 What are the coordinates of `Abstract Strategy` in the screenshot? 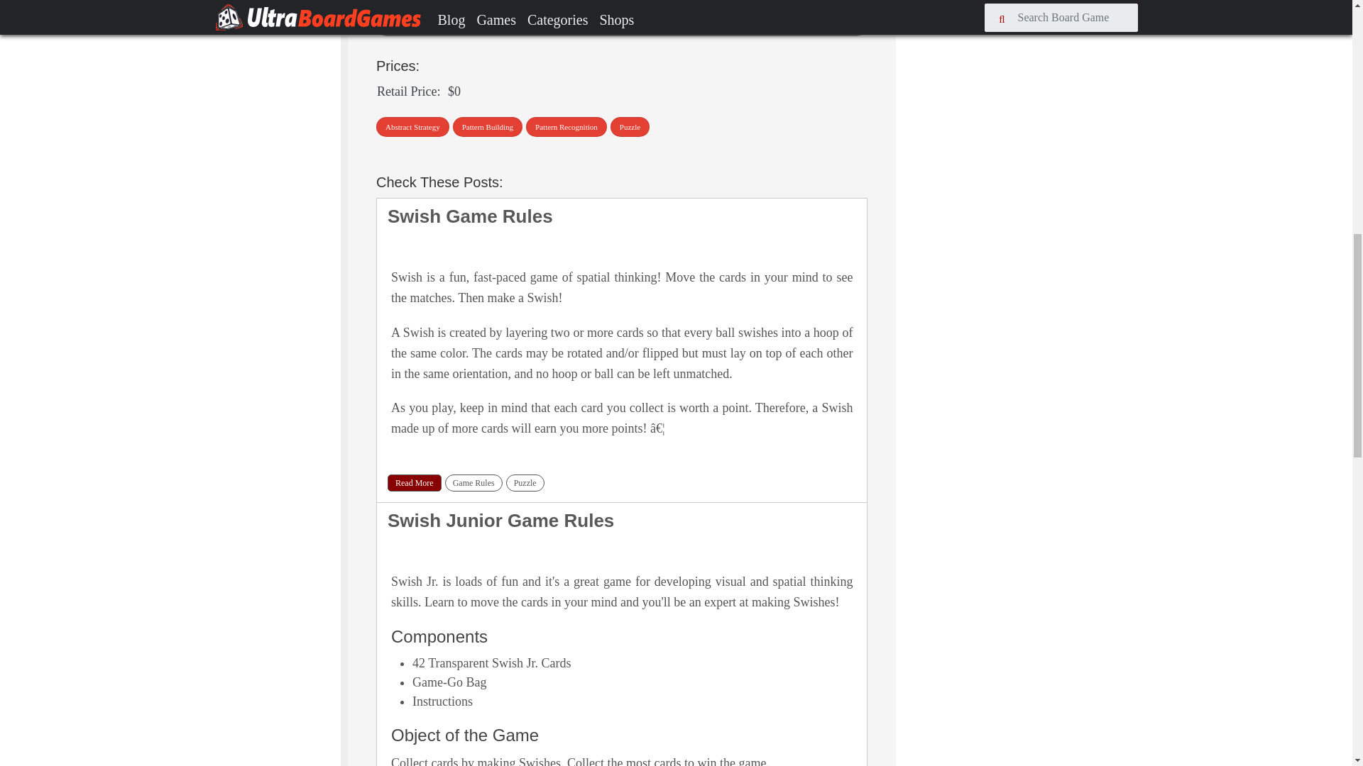 It's located at (412, 128).